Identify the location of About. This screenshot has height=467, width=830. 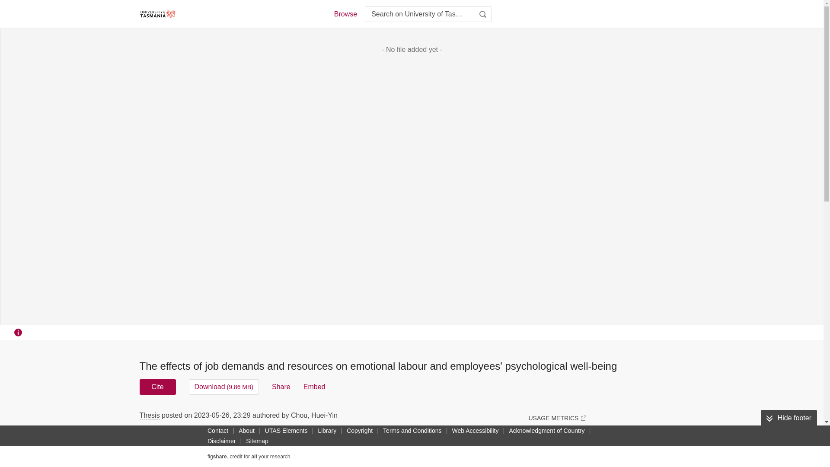
(246, 430).